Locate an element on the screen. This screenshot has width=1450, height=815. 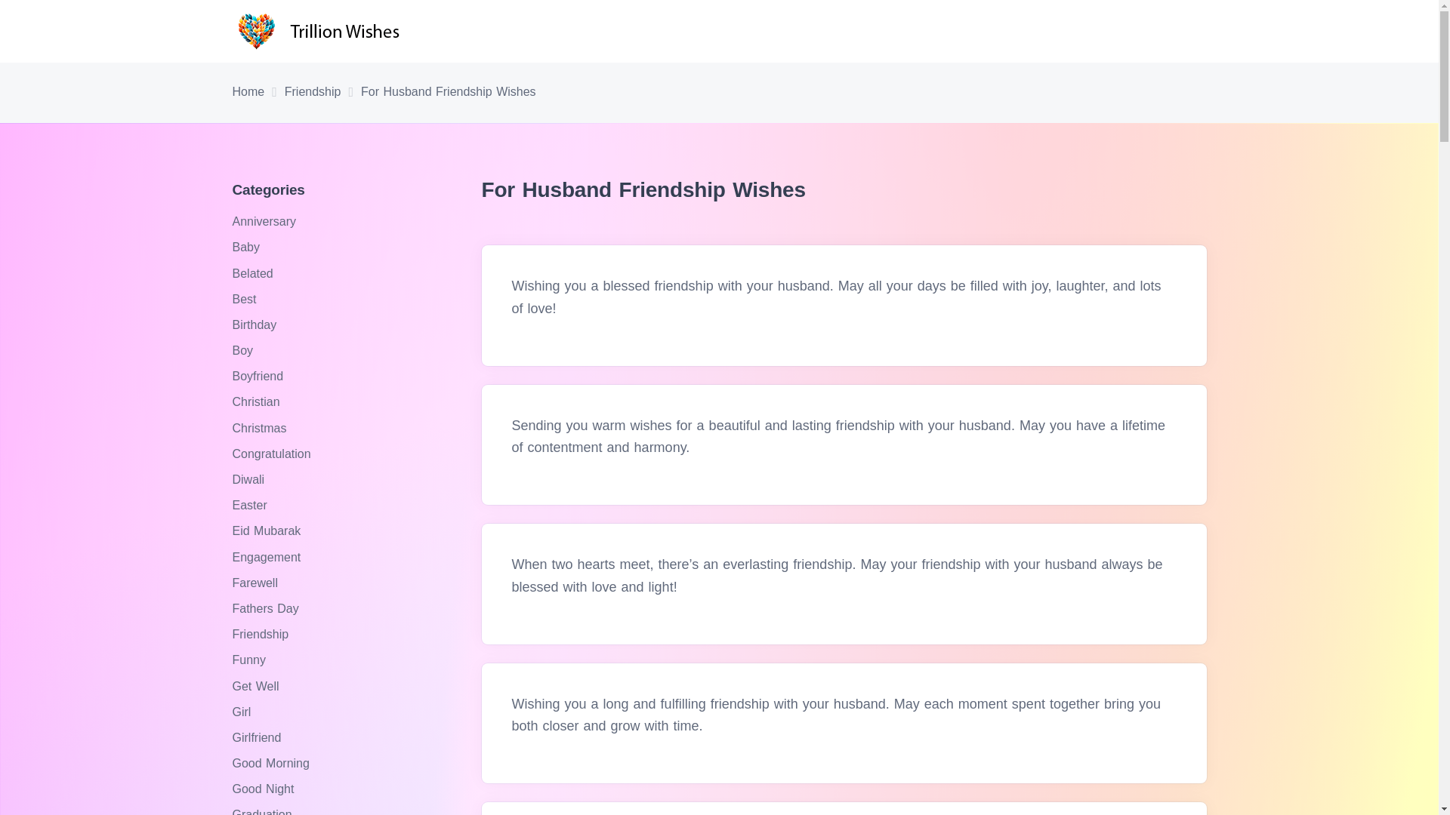
Eid Mubarak is located at coordinates (268, 531).